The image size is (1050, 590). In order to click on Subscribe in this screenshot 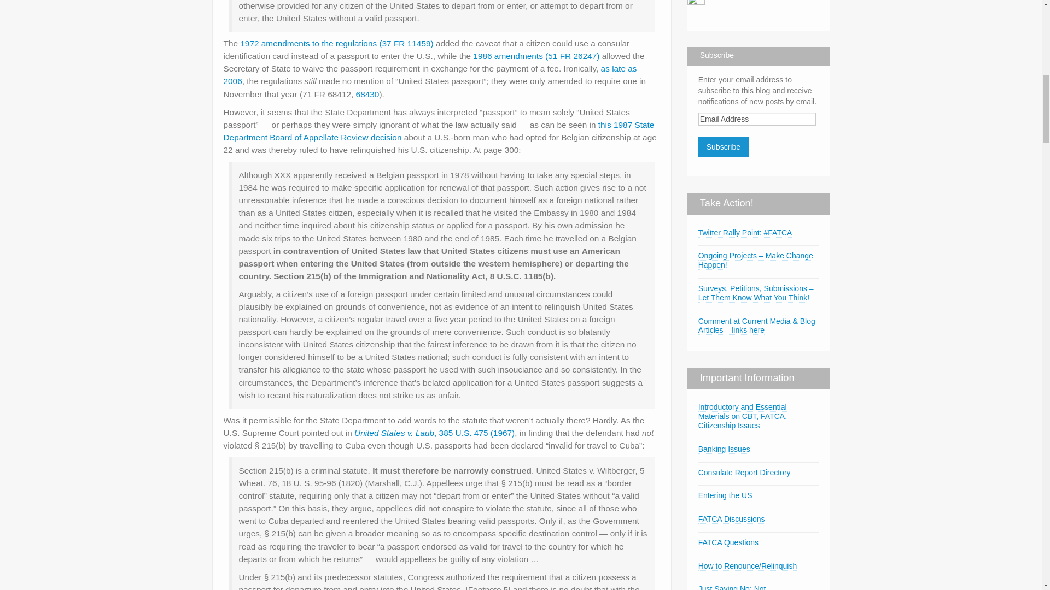, I will do `click(723, 146)`.